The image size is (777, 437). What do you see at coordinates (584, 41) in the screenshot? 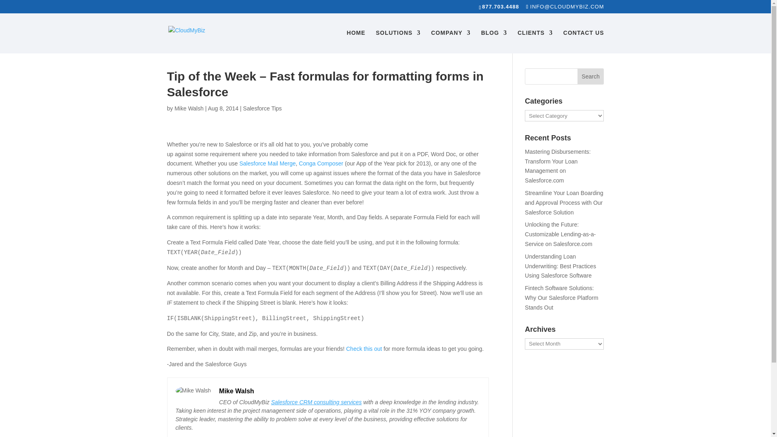
I see `CONTACT US` at bounding box center [584, 41].